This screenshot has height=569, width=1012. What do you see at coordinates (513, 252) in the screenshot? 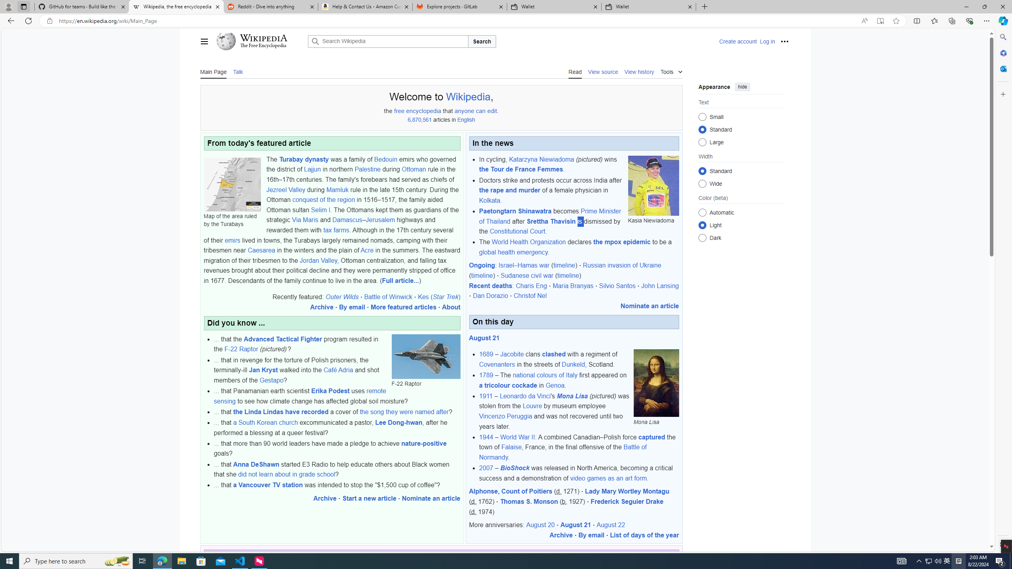
I see `global health emergency` at bounding box center [513, 252].